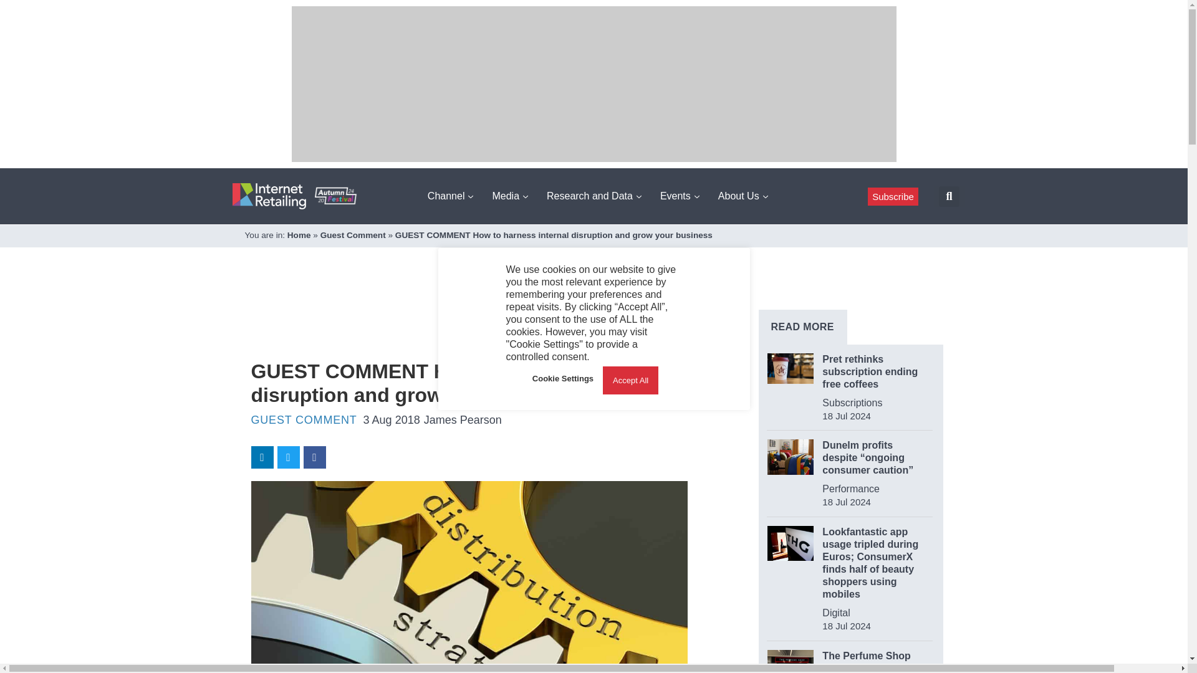  I want to click on Channel, so click(450, 196).